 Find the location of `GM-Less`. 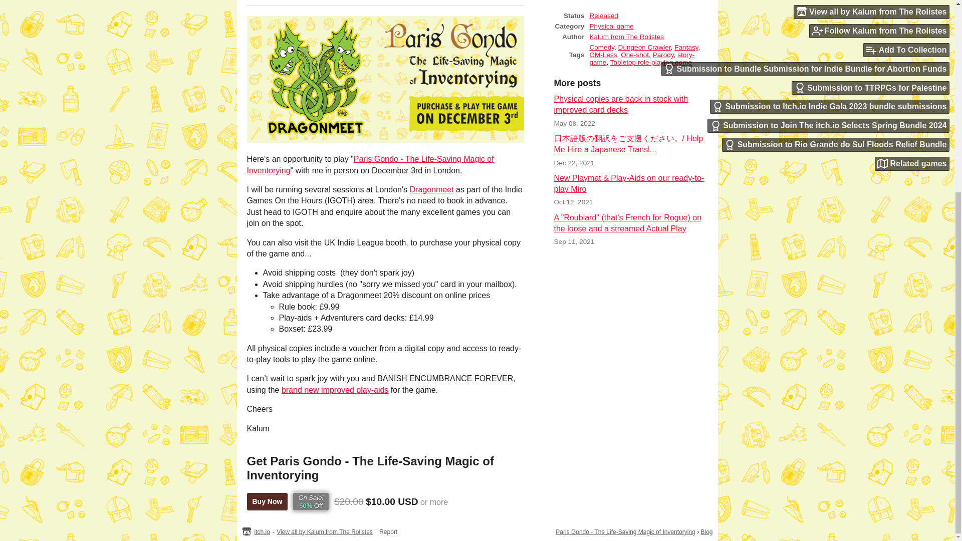

GM-Less is located at coordinates (602, 54).